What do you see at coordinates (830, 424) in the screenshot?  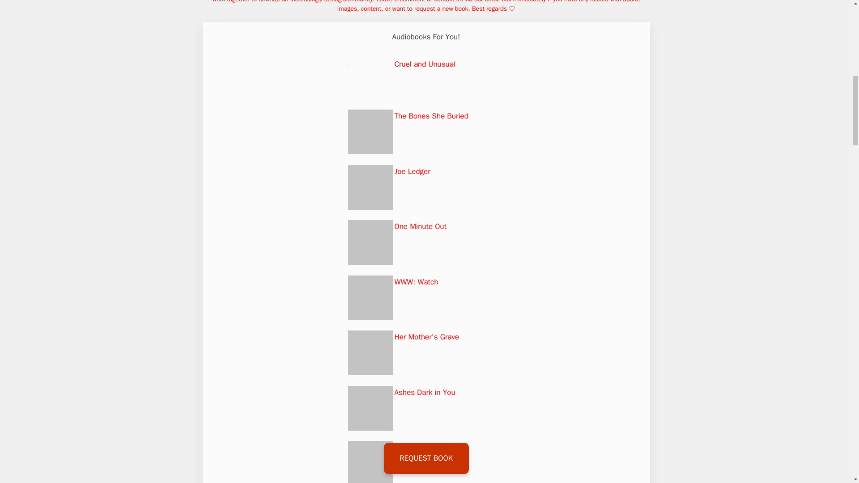 I see `Scroll back to top` at bounding box center [830, 424].